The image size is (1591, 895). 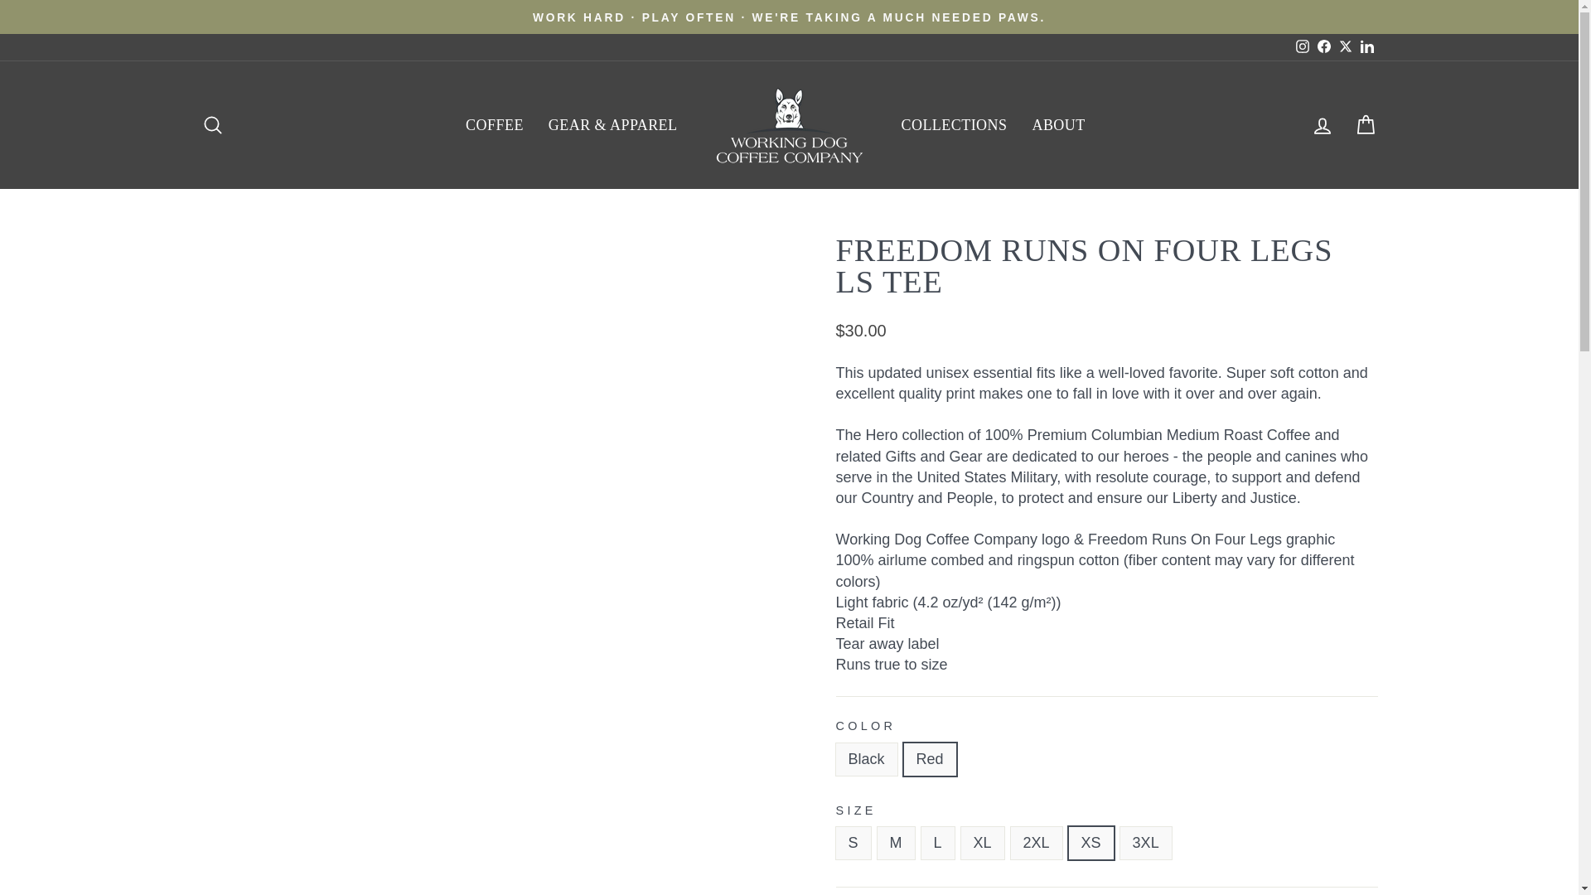 I want to click on The Working Dog Coffee Company, LLC on LinkedIn, so click(x=1366, y=46).